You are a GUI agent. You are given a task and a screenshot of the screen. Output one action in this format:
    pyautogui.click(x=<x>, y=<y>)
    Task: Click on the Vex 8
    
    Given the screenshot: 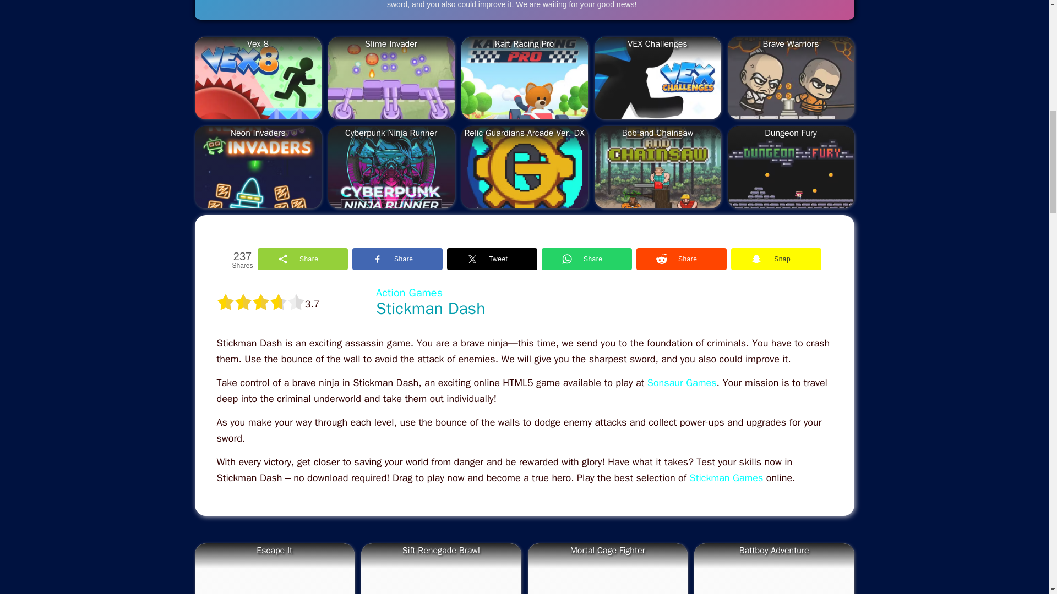 What is the action you would take?
    pyautogui.click(x=258, y=44)
    